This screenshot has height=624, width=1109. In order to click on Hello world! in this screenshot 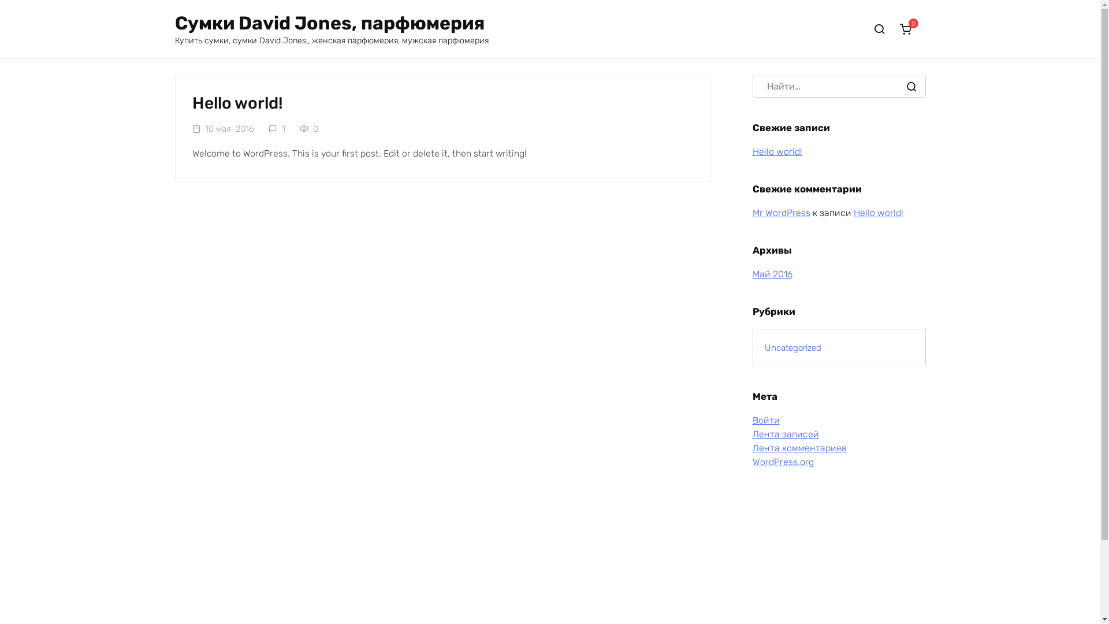, I will do `click(879, 213)`.